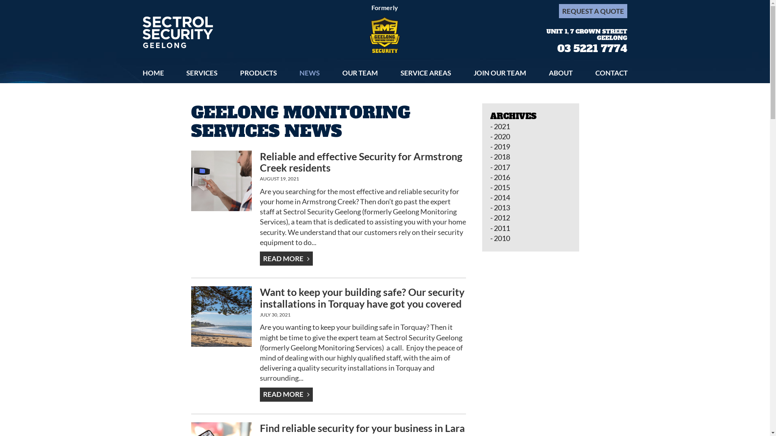 The image size is (776, 436). I want to click on 2011, so click(530, 228).